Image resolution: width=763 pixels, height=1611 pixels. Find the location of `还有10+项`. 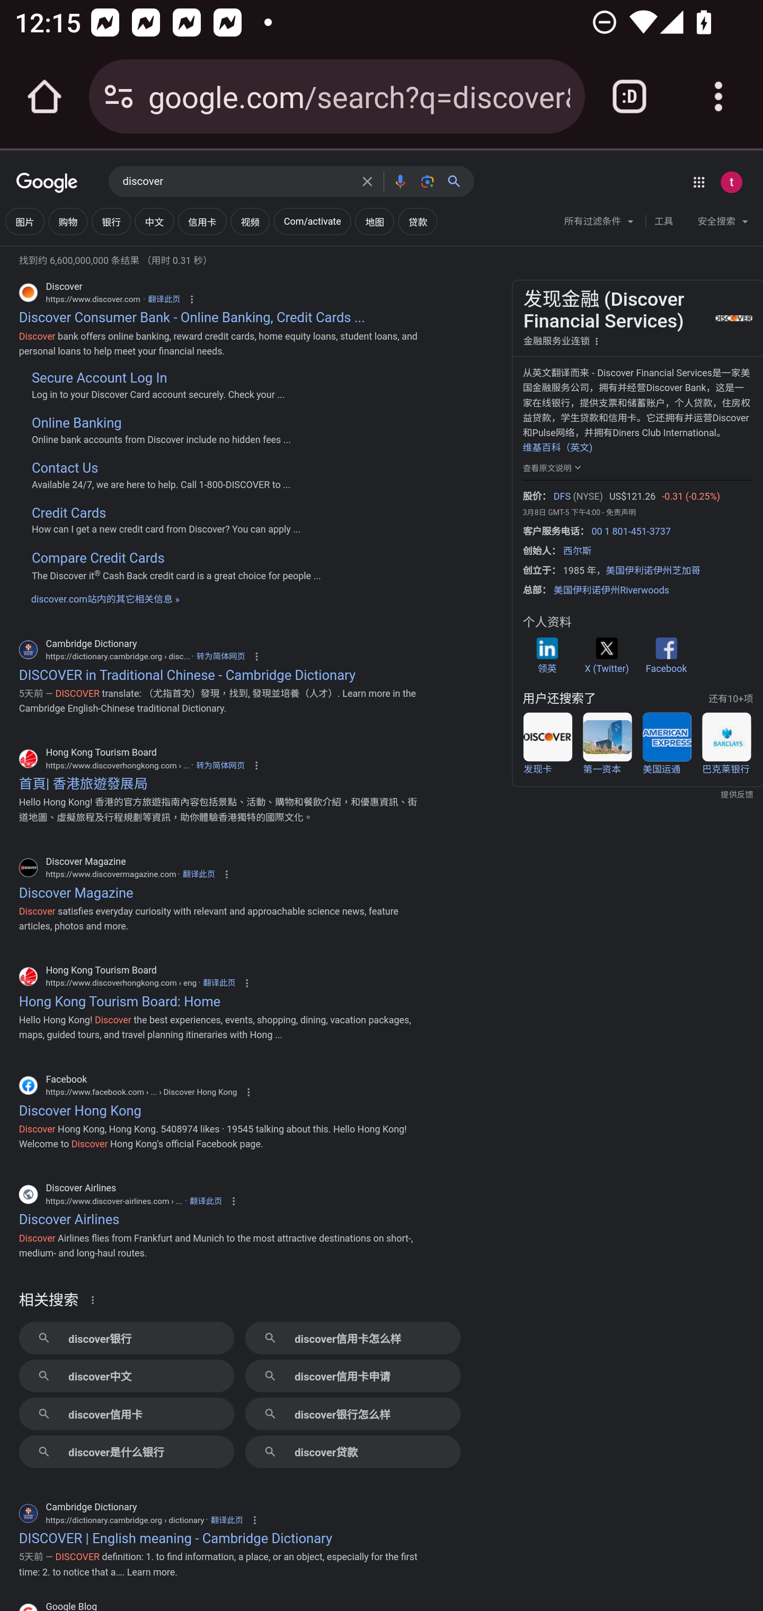

还有10+项 is located at coordinates (730, 699).